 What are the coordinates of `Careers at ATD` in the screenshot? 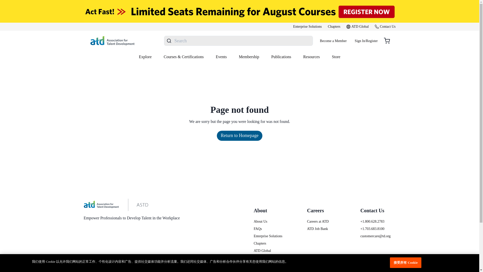 It's located at (324, 221).